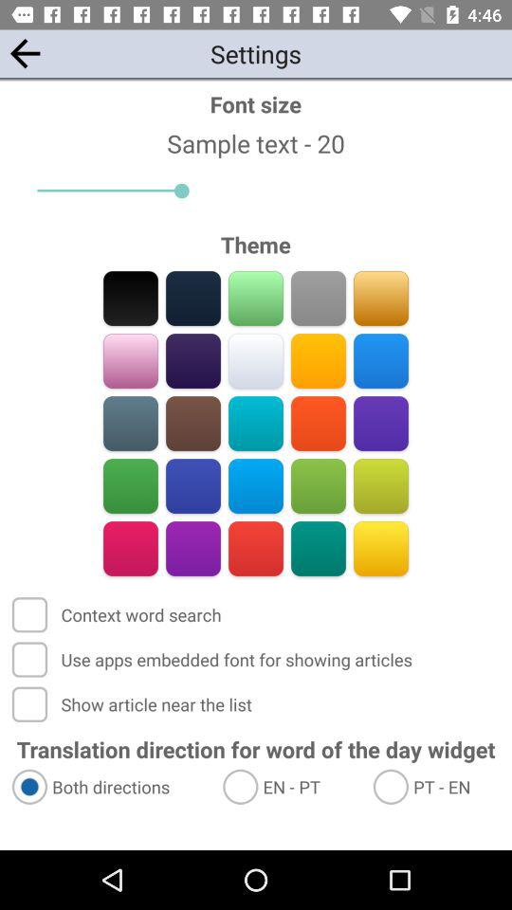 The image size is (512, 910). What do you see at coordinates (319, 423) in the screenshot?
I see `choose color` at bounding box center [319, 423].